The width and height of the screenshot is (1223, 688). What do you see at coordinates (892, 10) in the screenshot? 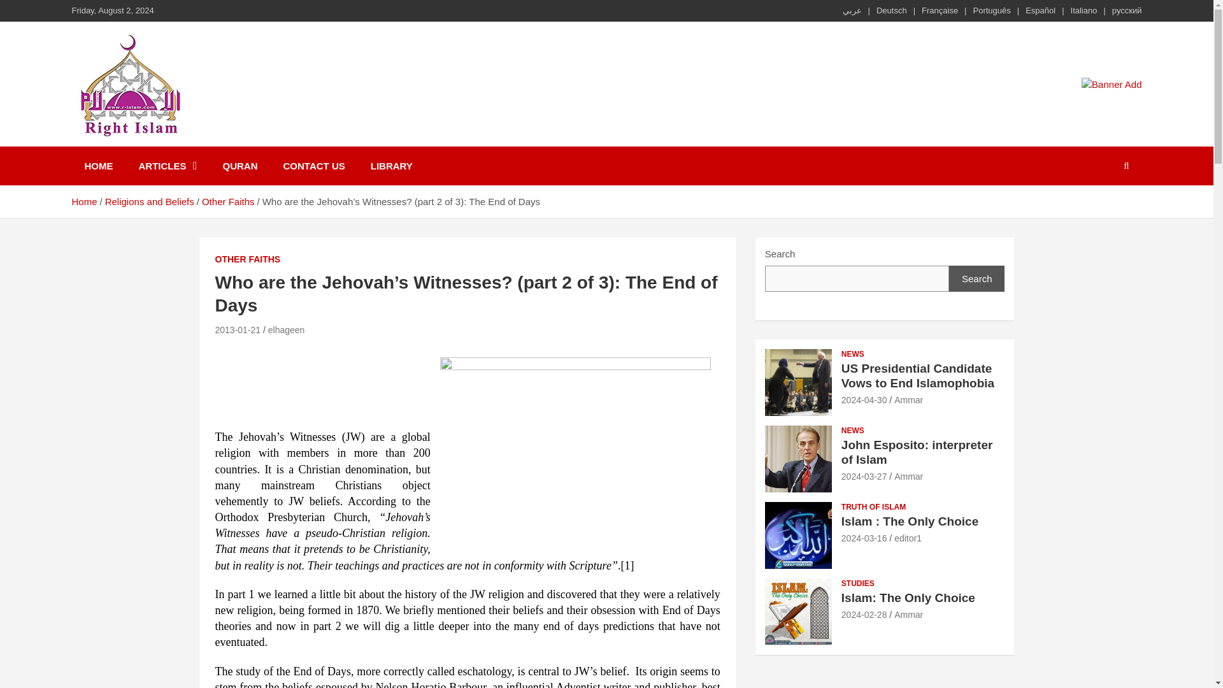
I see `Deutsch` at bounding box center [892, 10].